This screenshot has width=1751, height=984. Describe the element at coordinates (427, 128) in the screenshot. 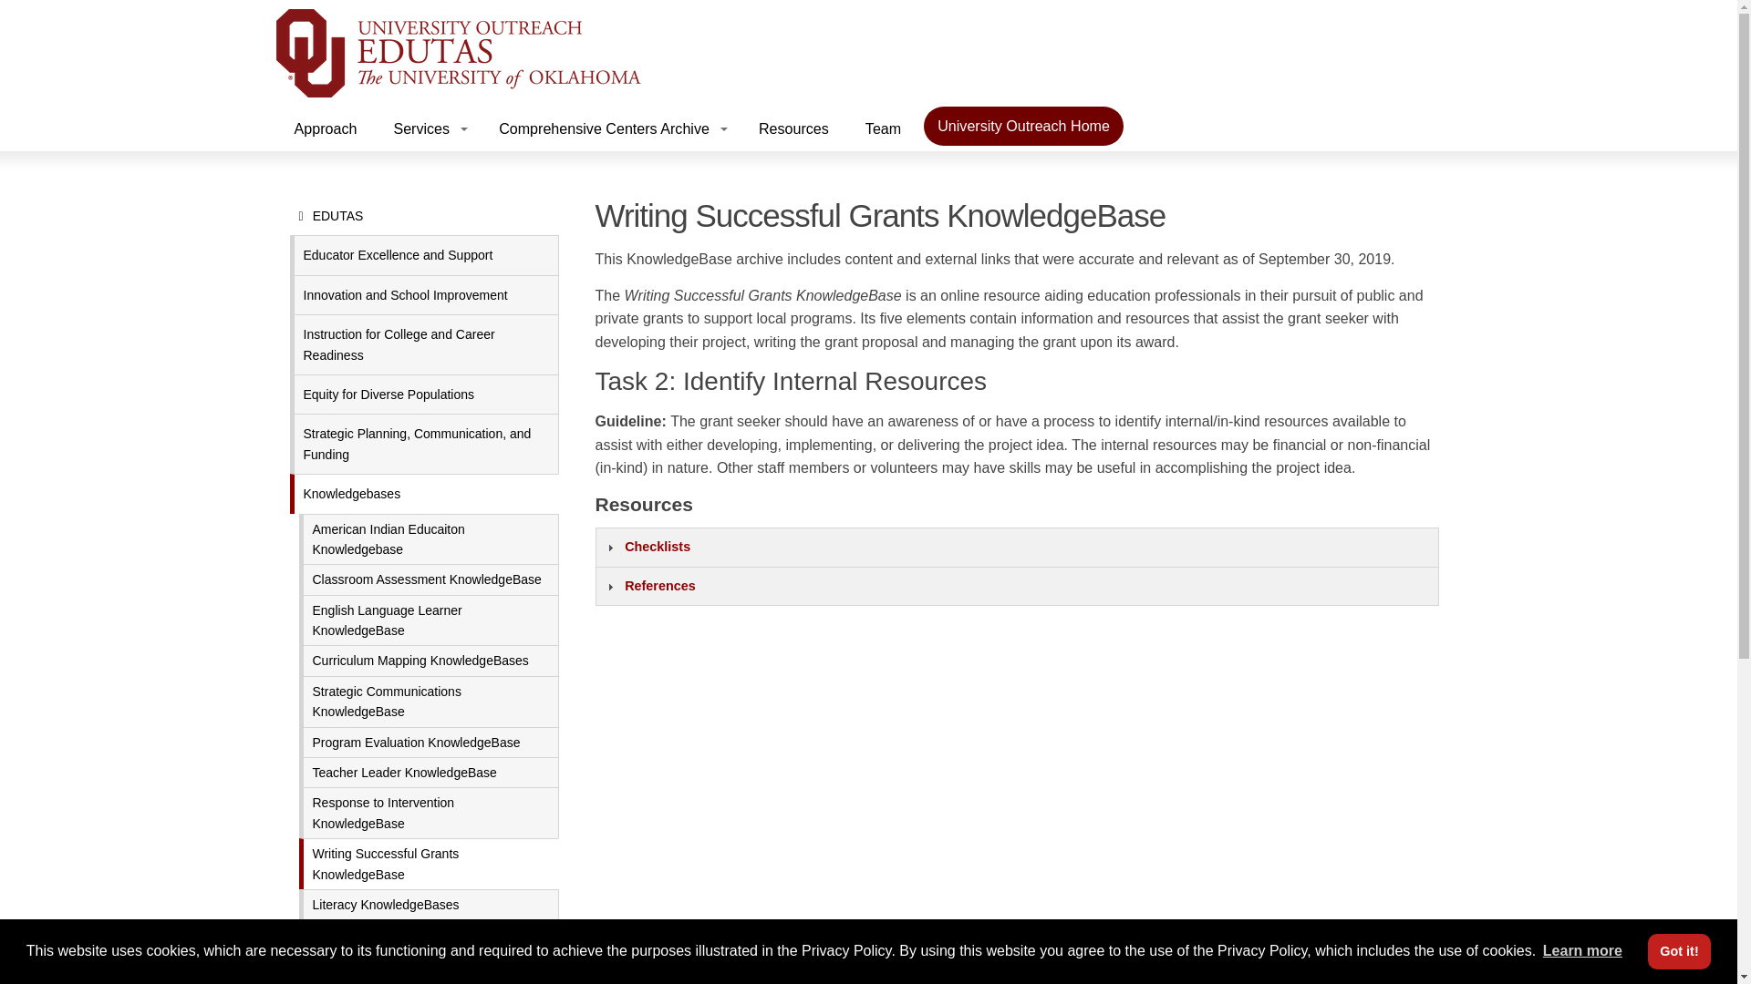

I see `Services` at that location.